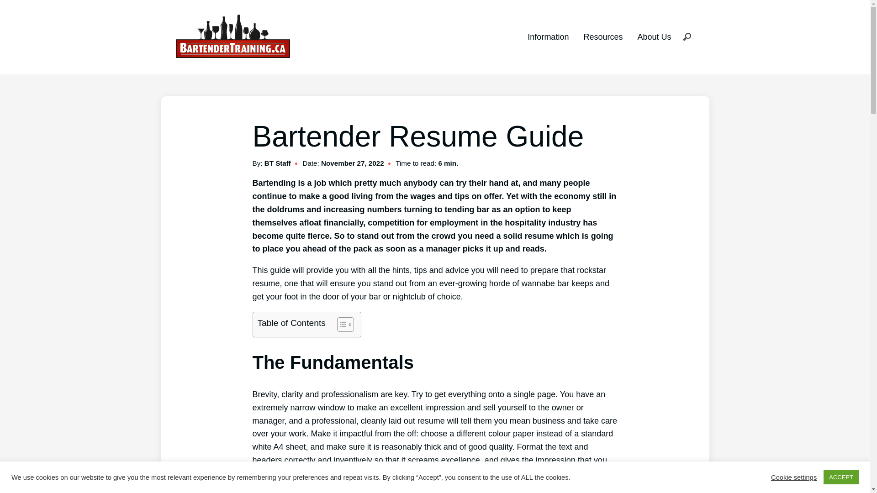 The width and height of the screenshot is (877, 493). What do you see at coordinates (548, 37) in the screenshot?
I see `Information` at bounding box center [548, 37].